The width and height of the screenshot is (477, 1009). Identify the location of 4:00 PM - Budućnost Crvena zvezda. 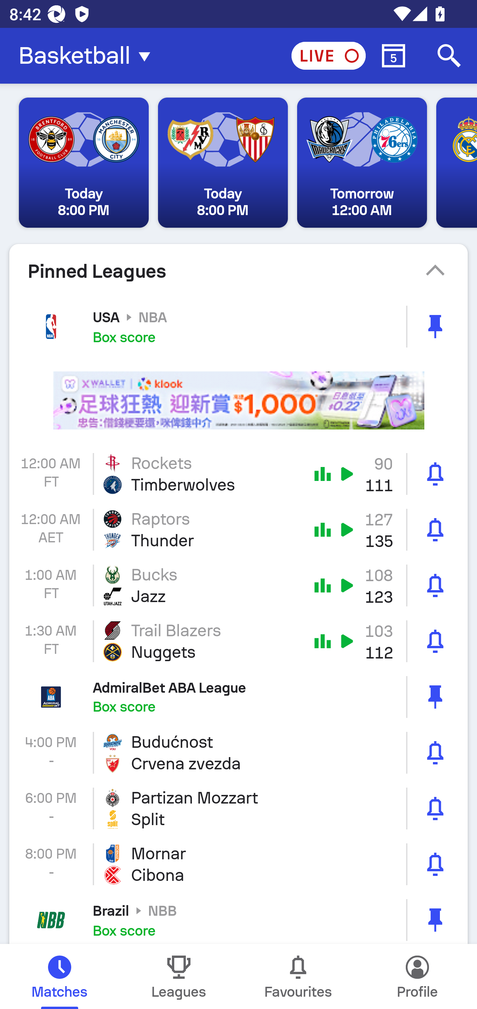
(238, 752).